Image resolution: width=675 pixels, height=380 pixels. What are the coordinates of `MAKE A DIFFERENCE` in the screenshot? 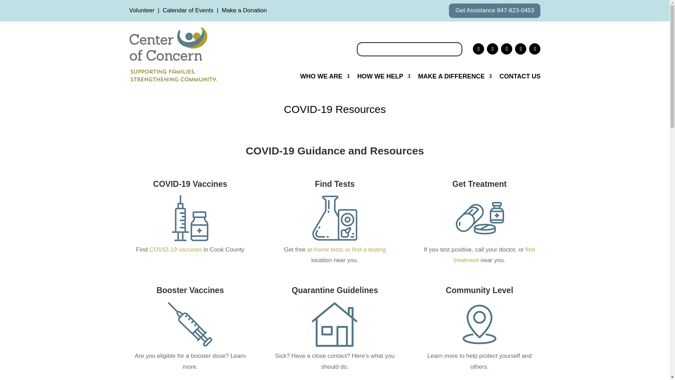 It's located at (455, 77).